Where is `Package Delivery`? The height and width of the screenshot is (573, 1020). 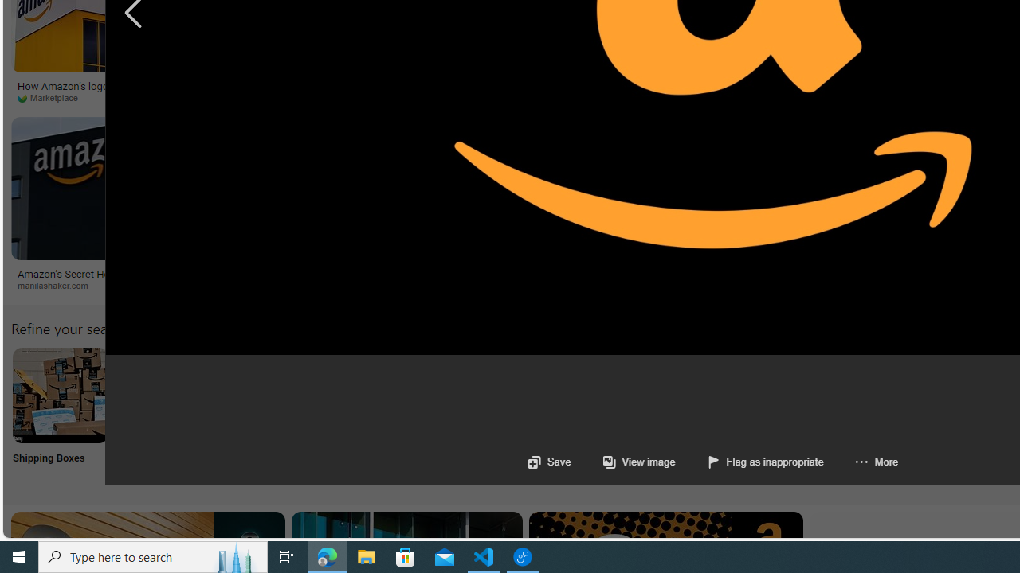
Package Delivery is located at coordinates (586, 415).